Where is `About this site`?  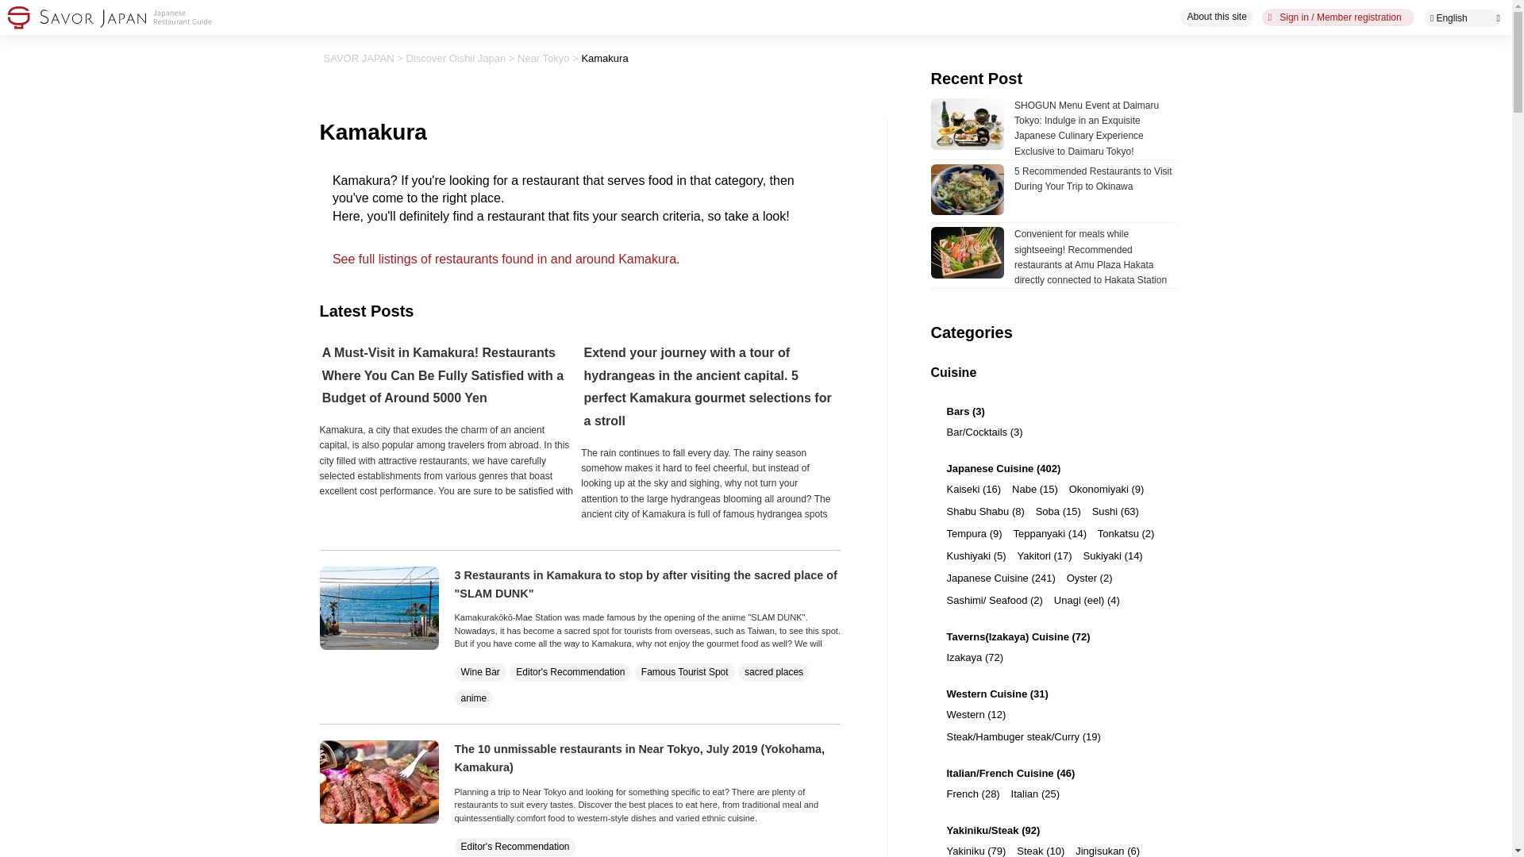
About this site is located at coordinates (1216, 17).